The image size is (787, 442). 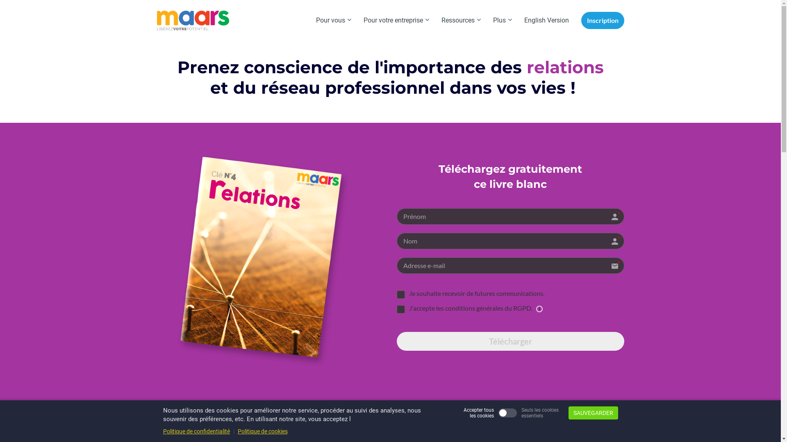 I want to click on SAUVEGARDER, so click(x=593, y=413).